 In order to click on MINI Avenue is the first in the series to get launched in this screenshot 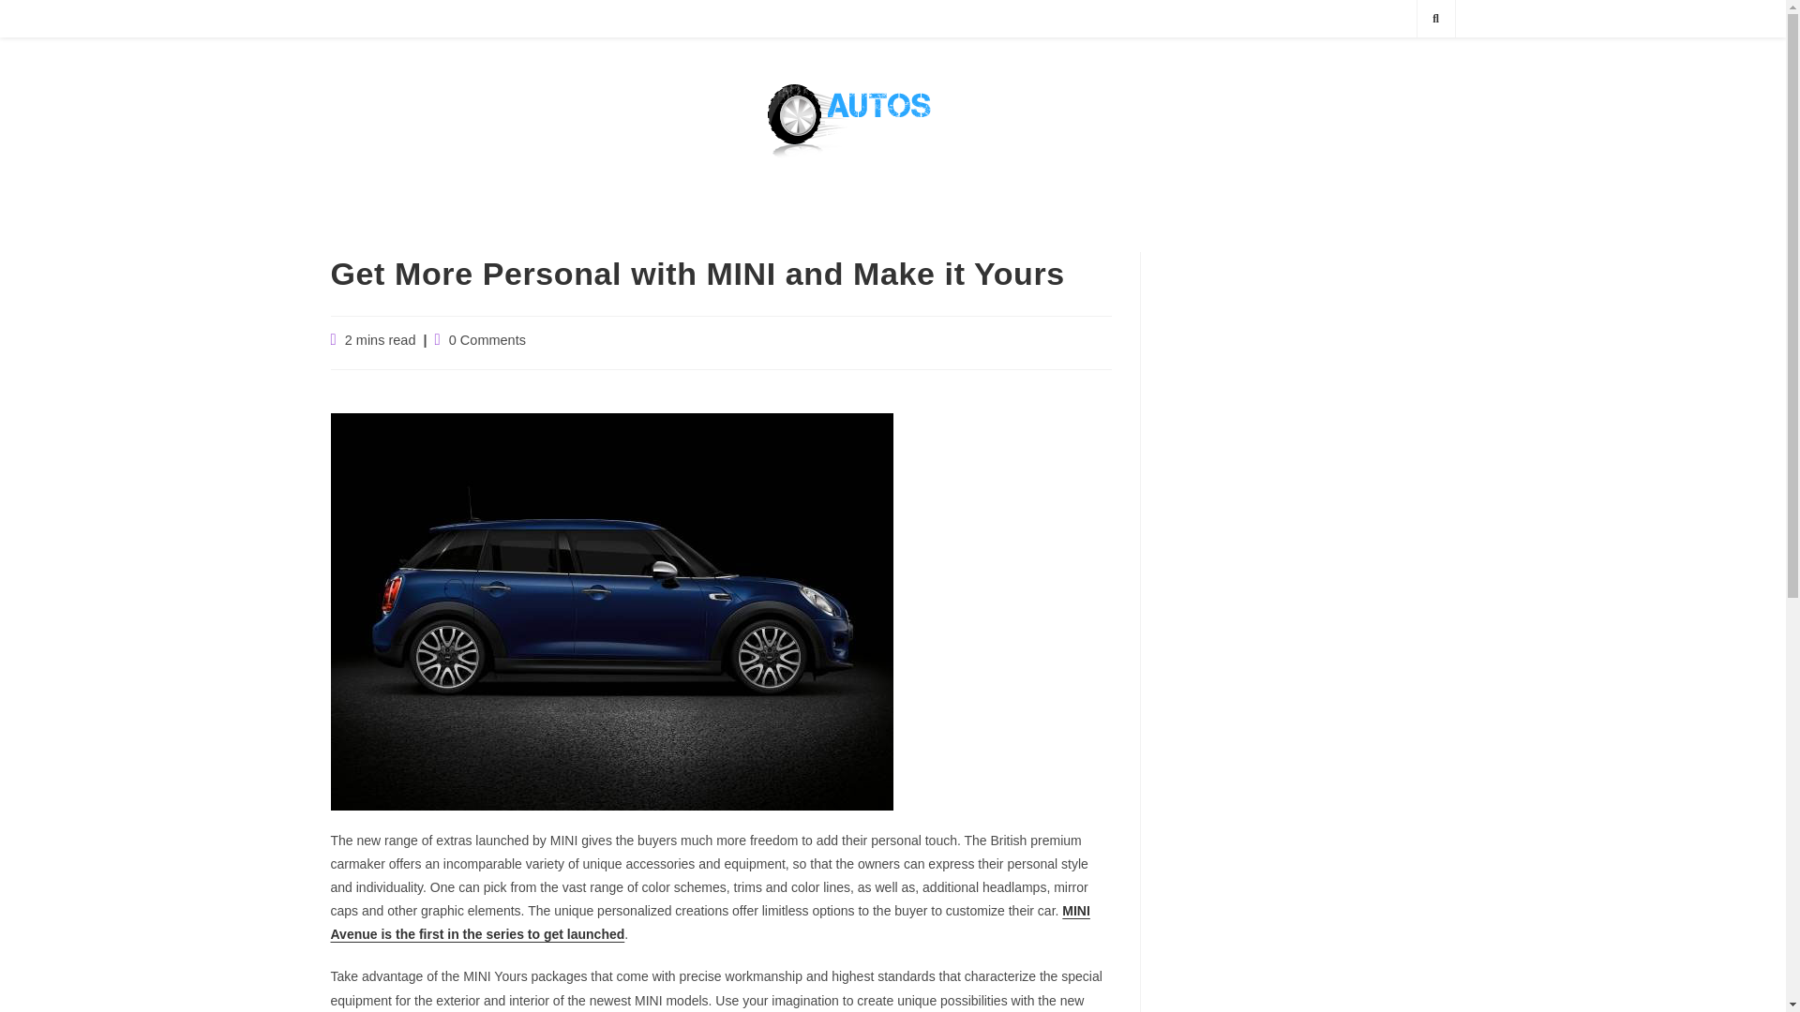, I will do `click(709, 922)`.